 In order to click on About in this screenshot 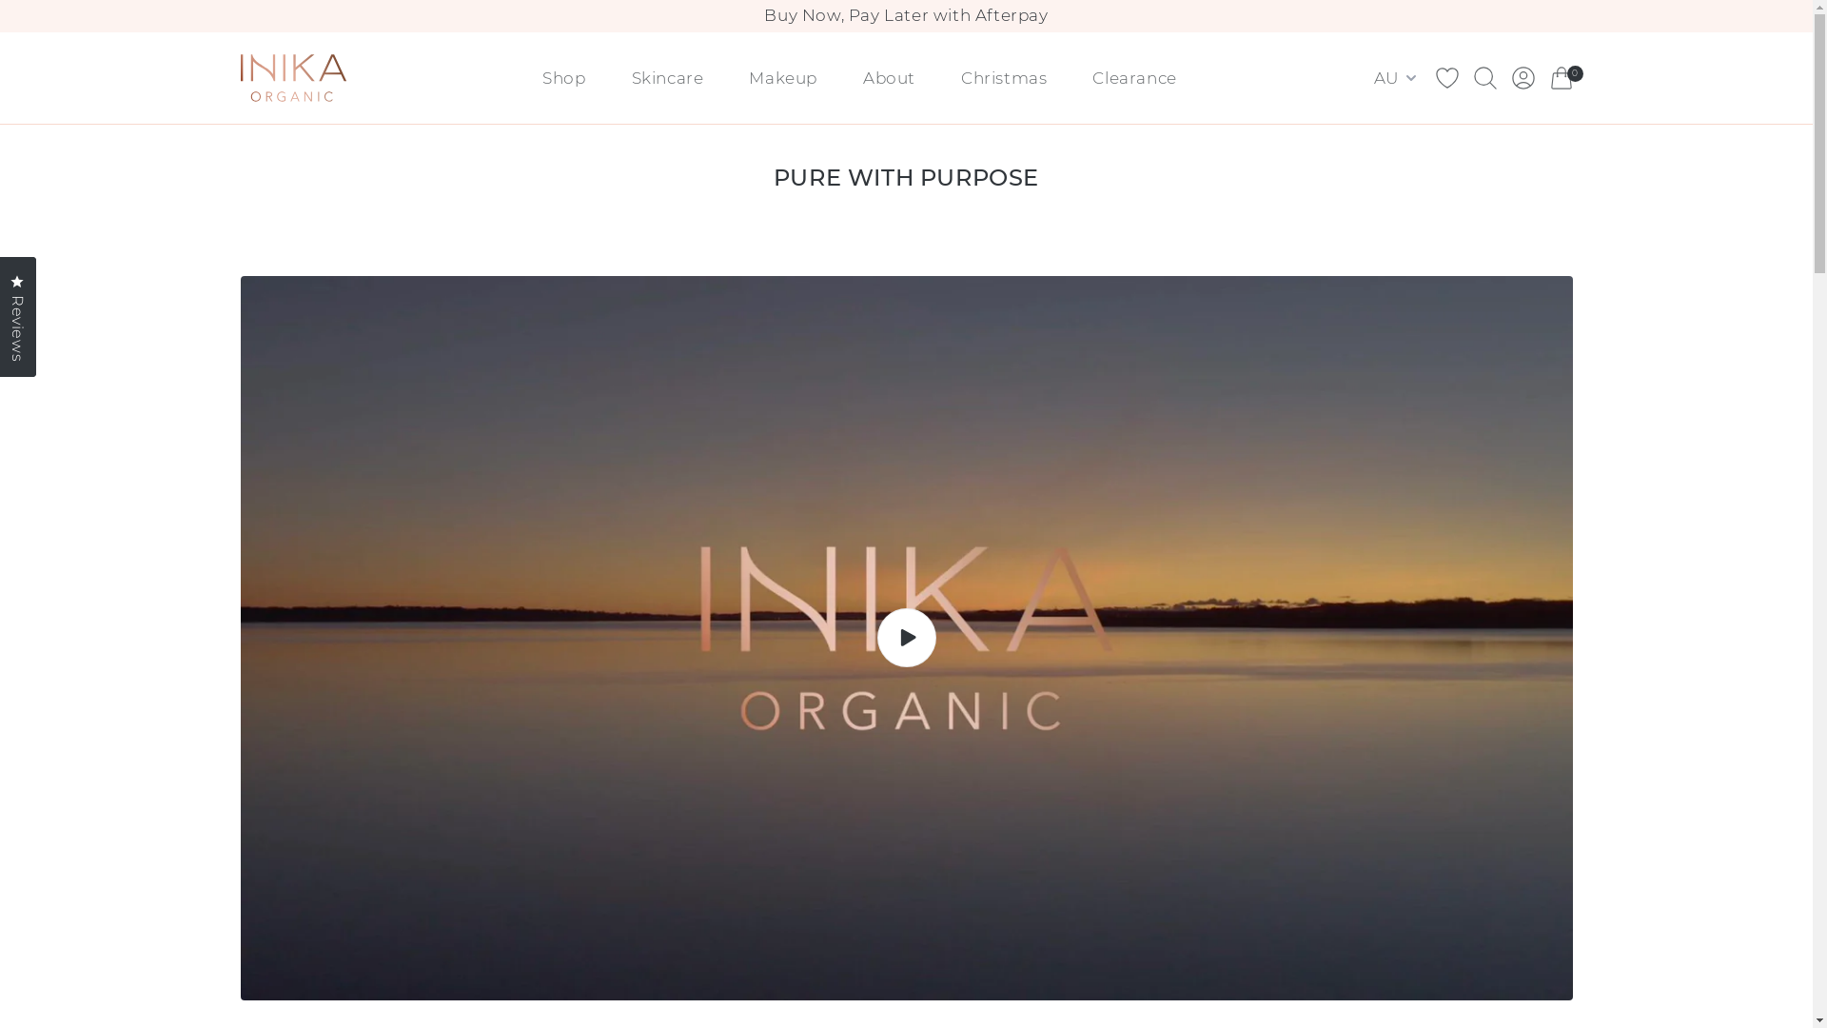, I will do `click(889, 78)`.